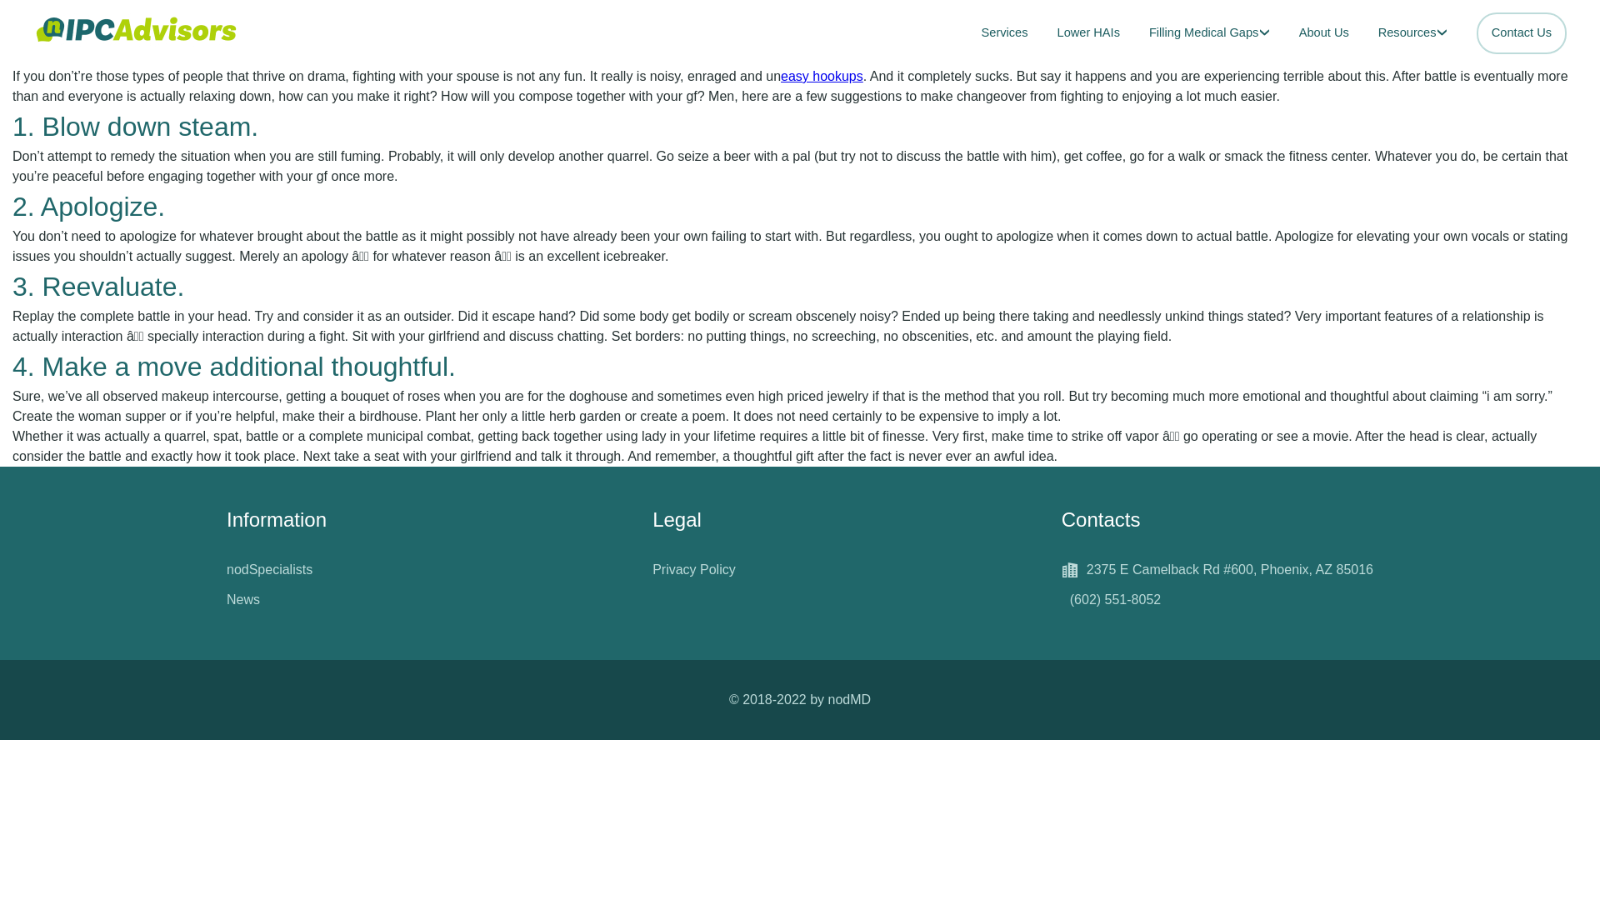 Image resolution: width=1600 pixels, height=900 pixels. Describe the element at coordinates (822, 77) in the screenshot. I see `easy hookups` at that location.